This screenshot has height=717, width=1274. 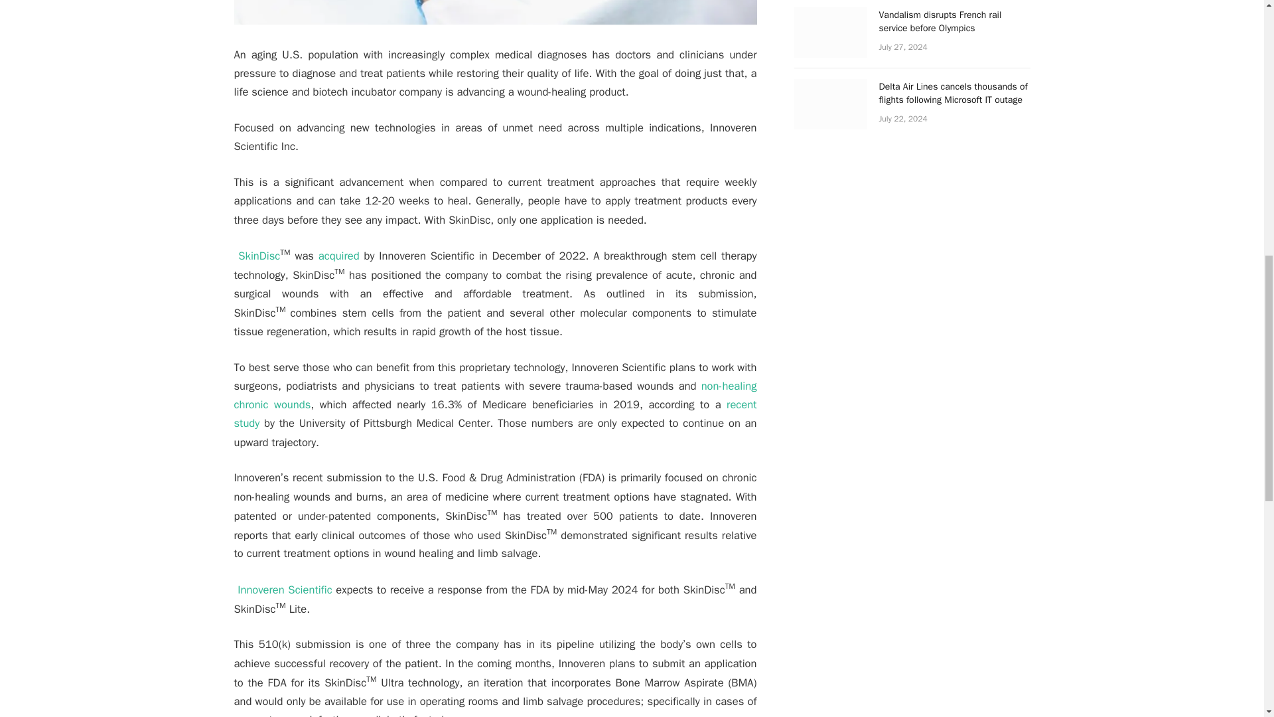 I want to click on acquired, so click(x=338, y=256).